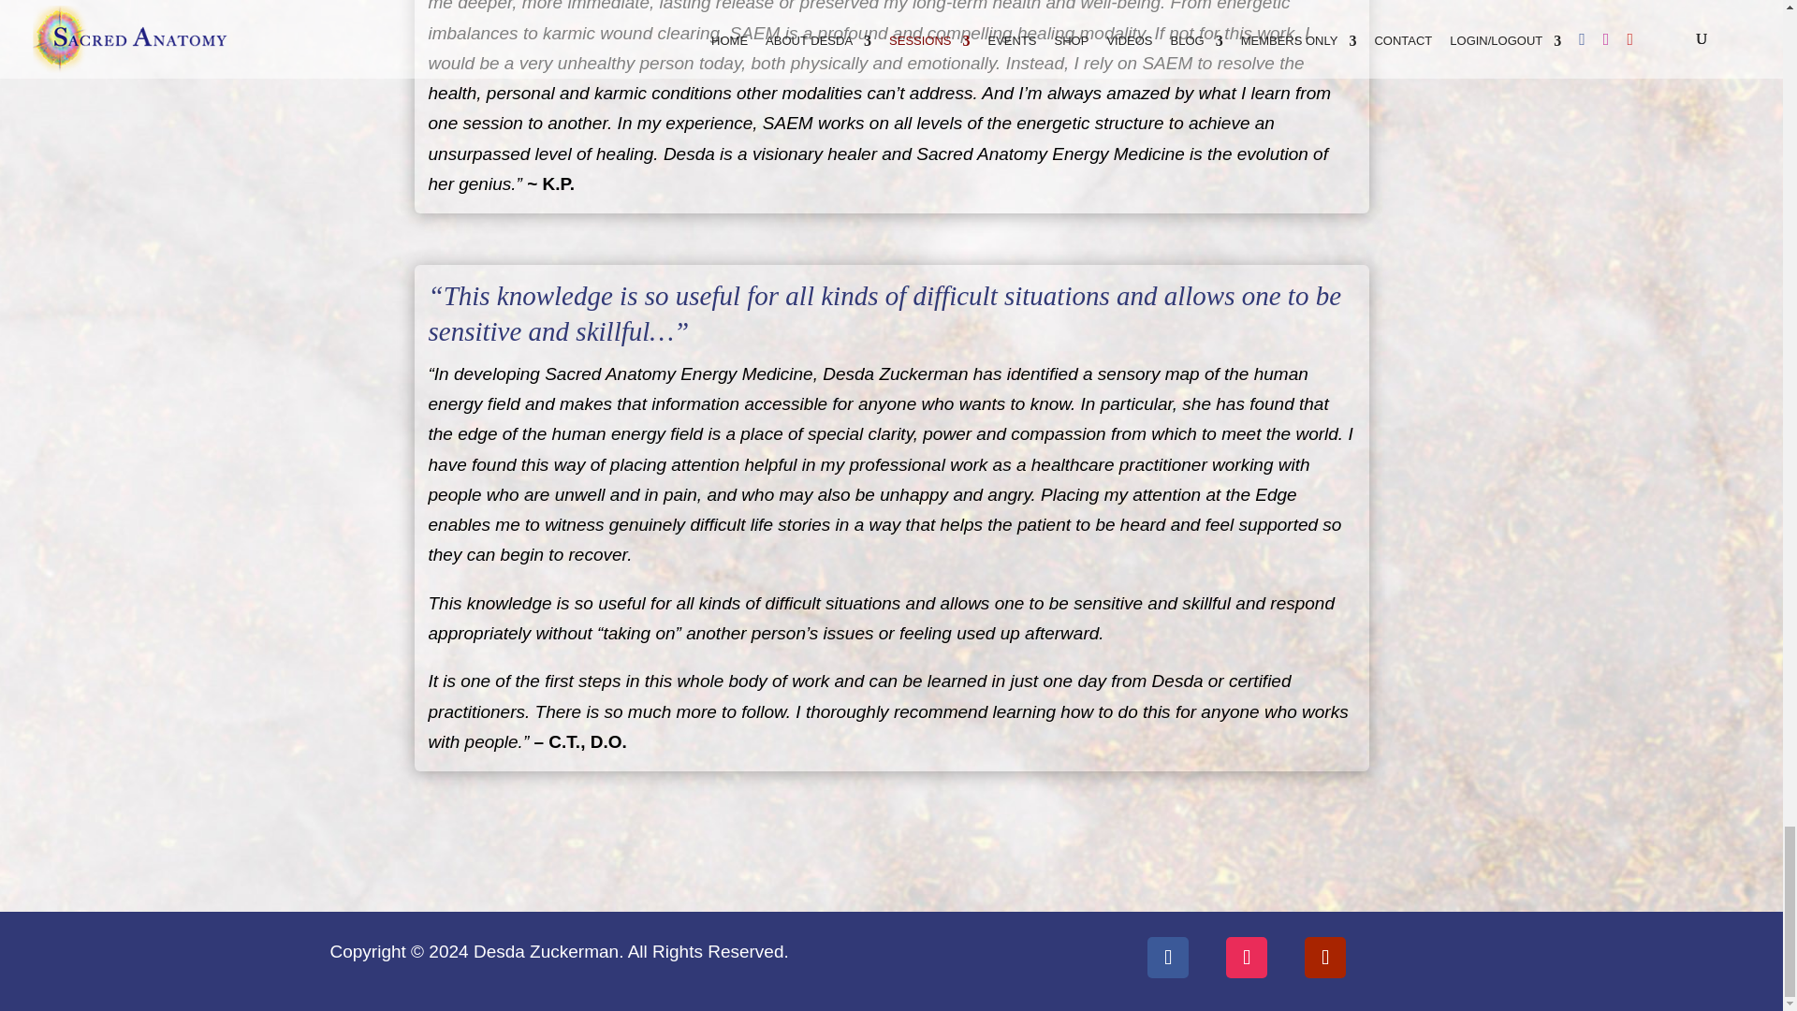 The width and height of the screenshot is (1797, 1011). Describe the element at coordinates (1168, 958) in the screenshot. I see `Follow on Facebook` at that location.